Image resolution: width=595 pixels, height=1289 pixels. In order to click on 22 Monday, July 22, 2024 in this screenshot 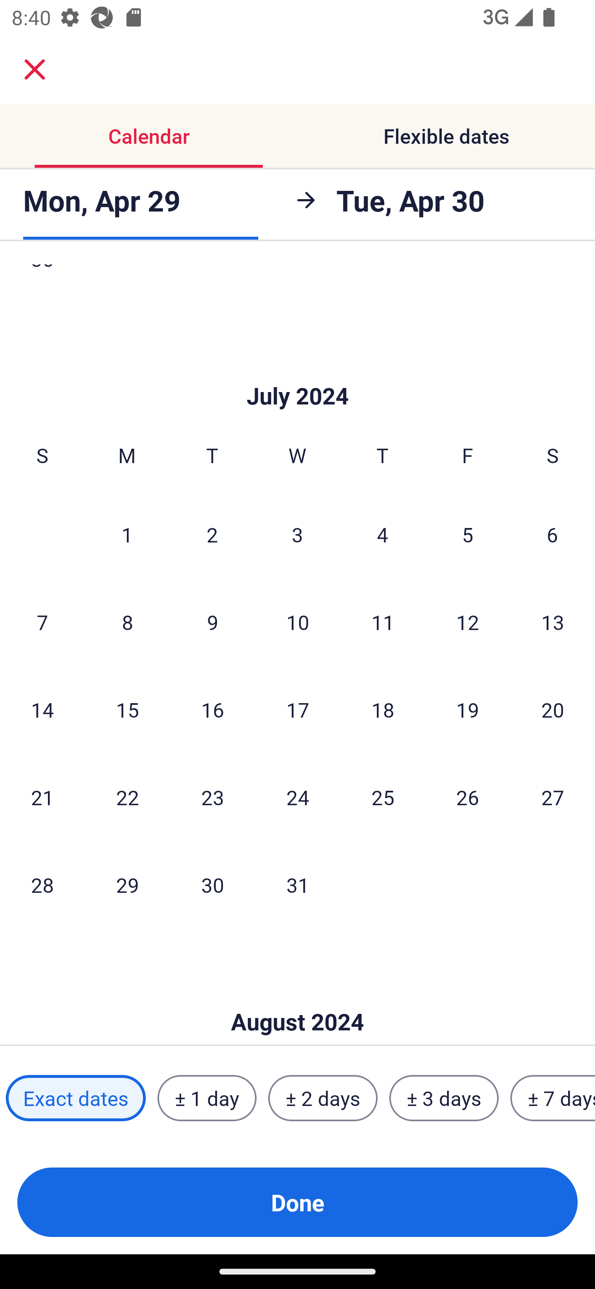, I will do `click(127, 797)`.